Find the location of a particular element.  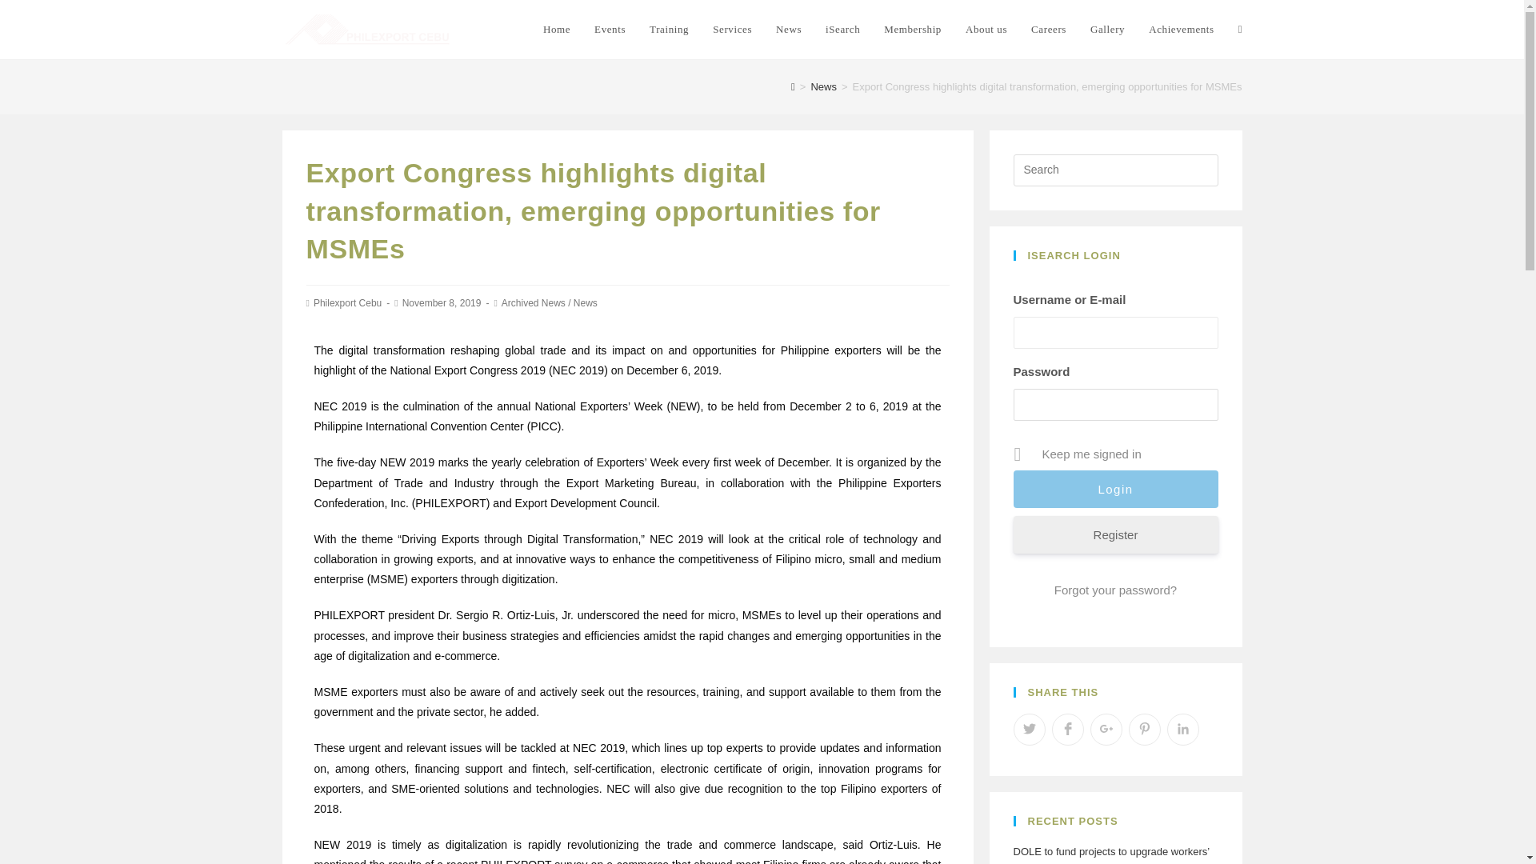

Login is located at coordinates (1115, 489).